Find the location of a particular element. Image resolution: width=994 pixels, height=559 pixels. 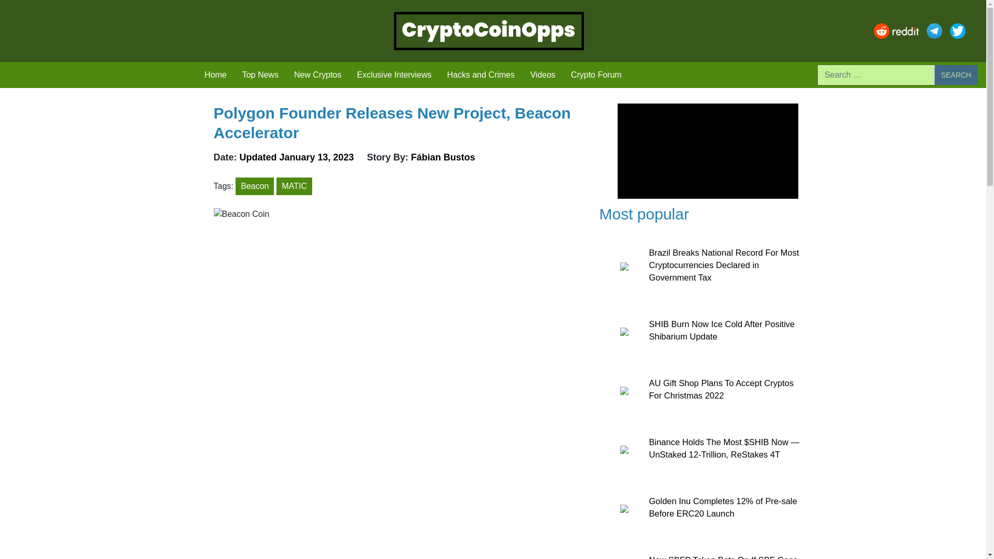

Hacks and Crimes is located at coordinates (480, 75).